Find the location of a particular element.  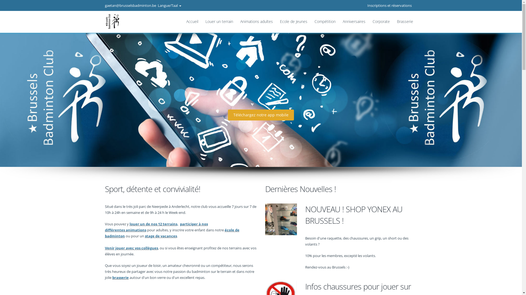

Anniversaires is located at coordinates (354, 22).